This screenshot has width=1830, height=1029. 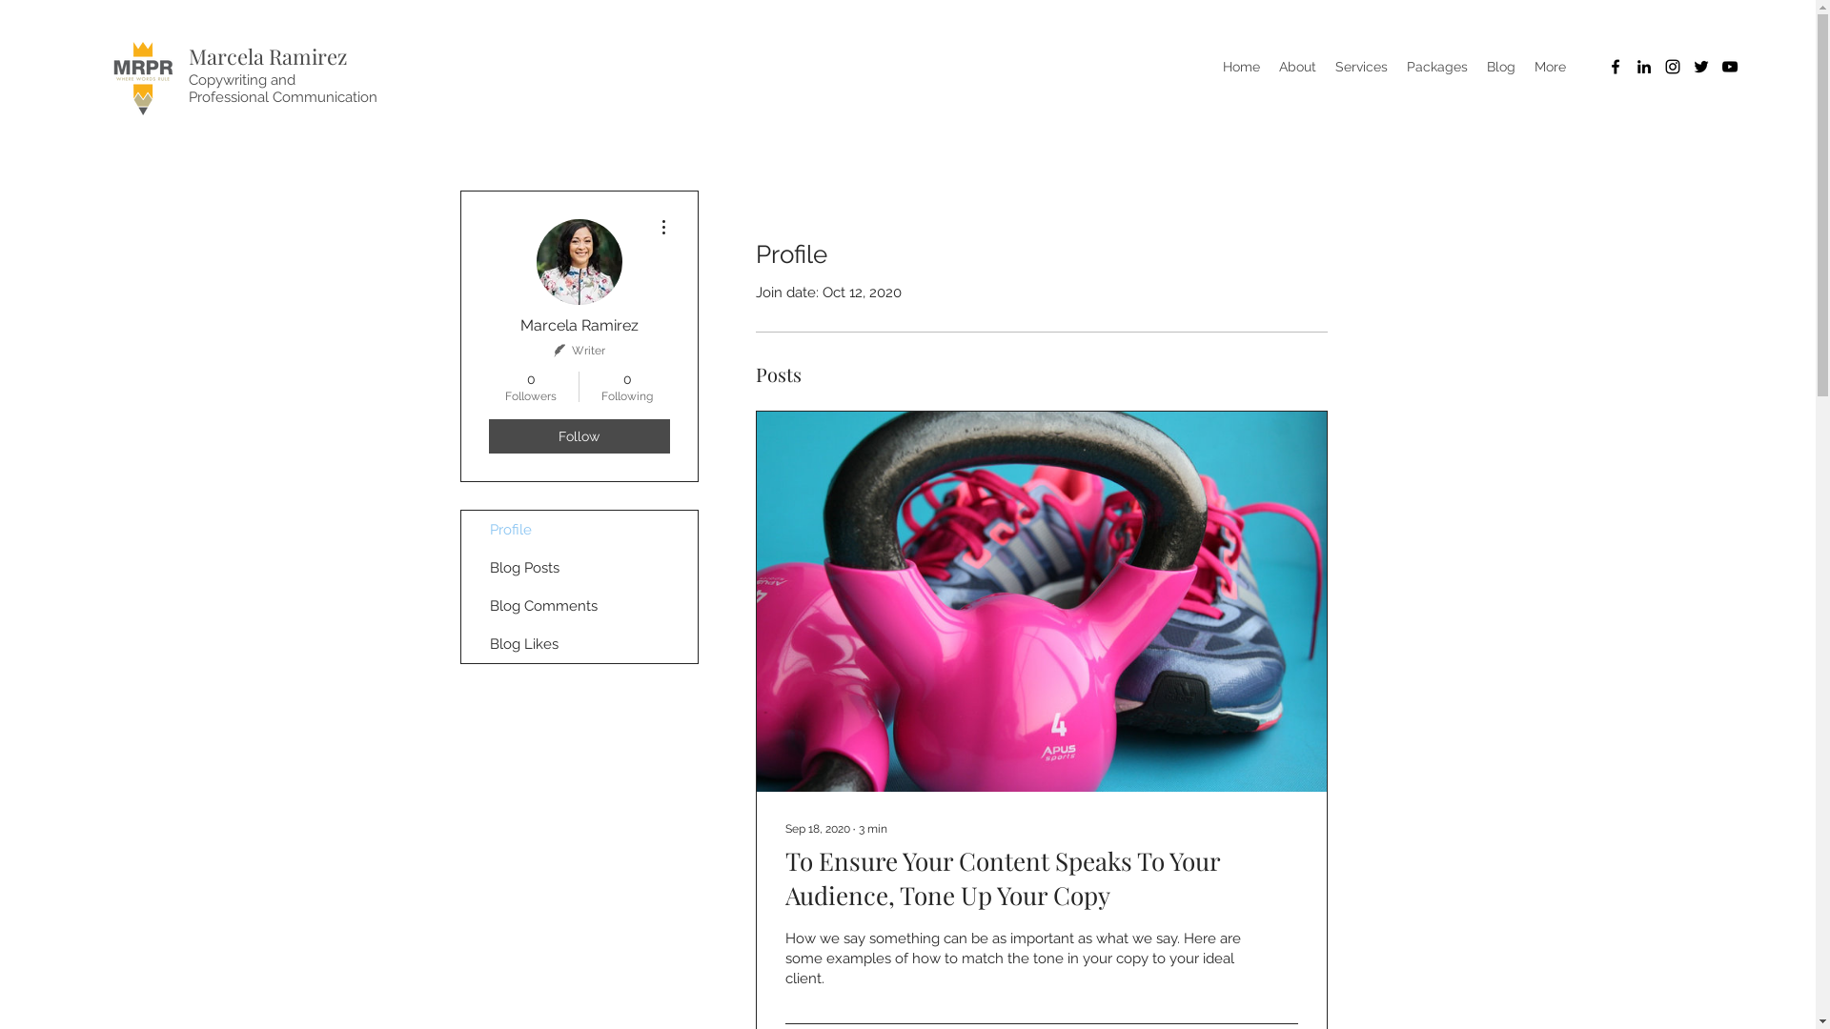 I want to click on 0
Following, so click(x=627, y=387).